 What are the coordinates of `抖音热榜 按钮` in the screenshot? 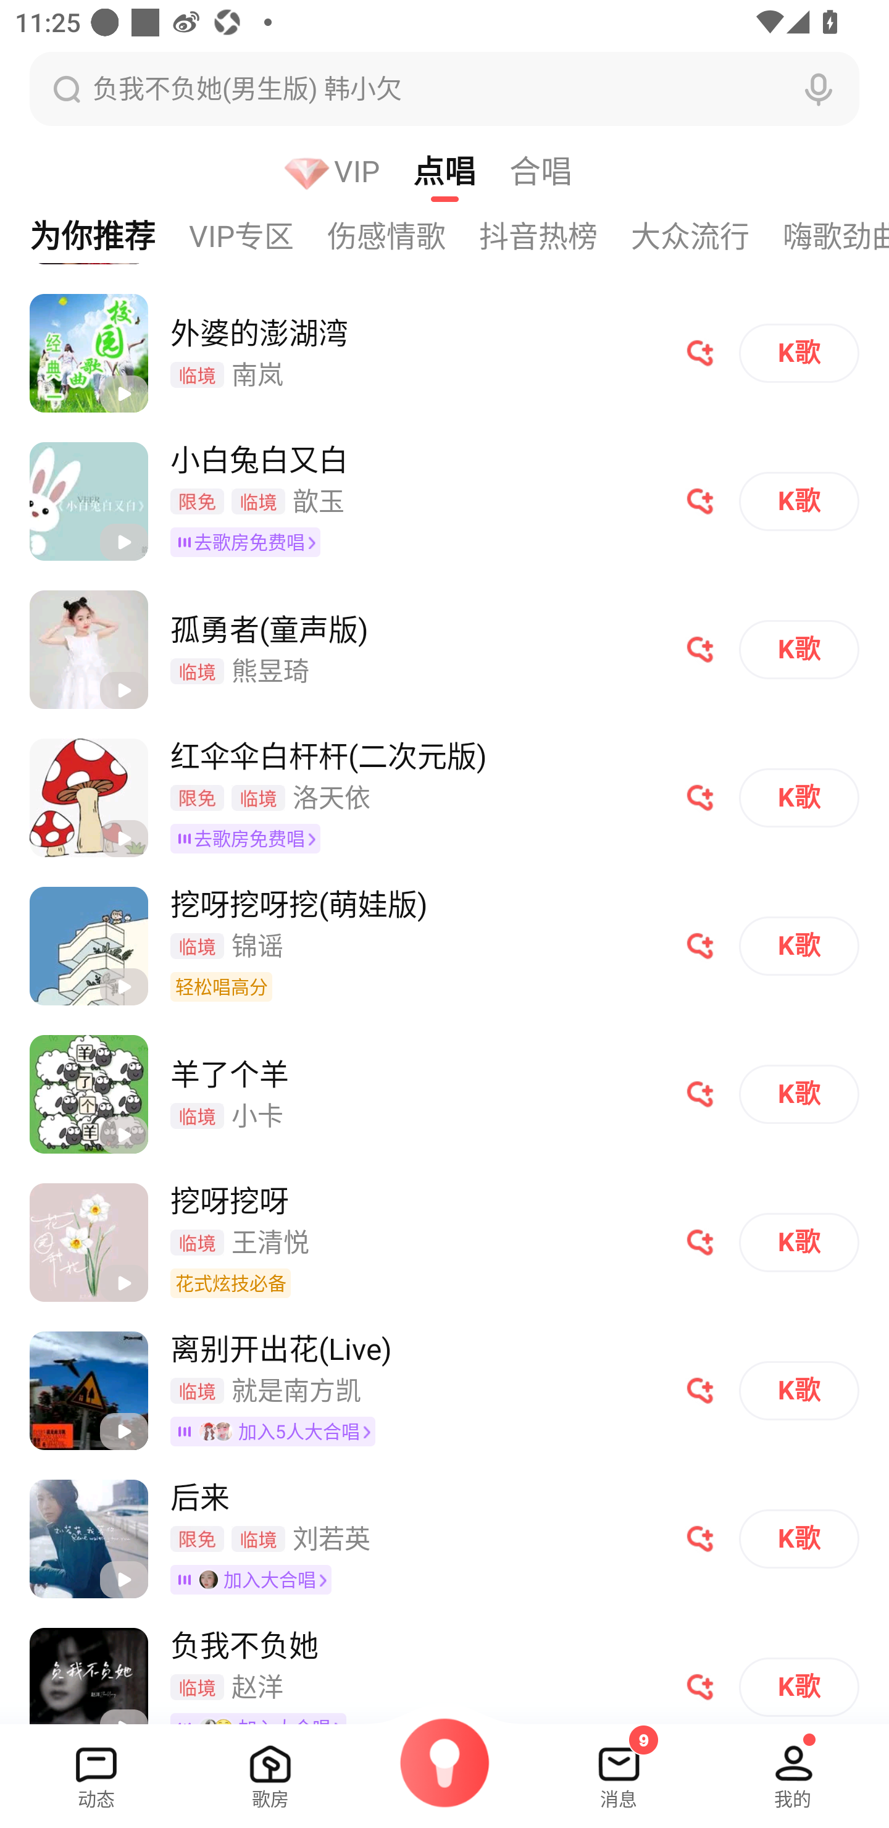 It's located at (555, 236).